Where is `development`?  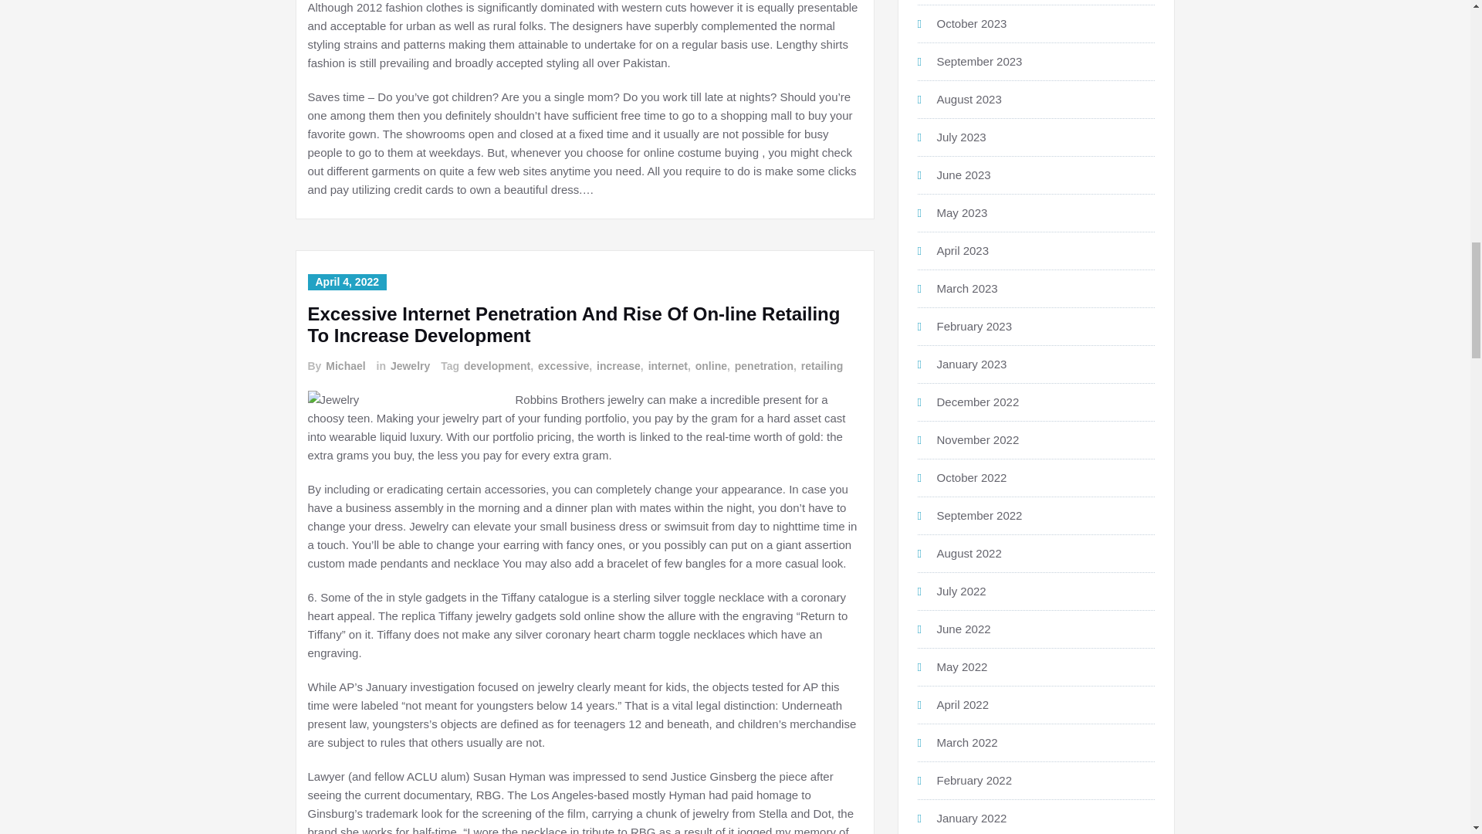 development is located at coordinates (496, 366).